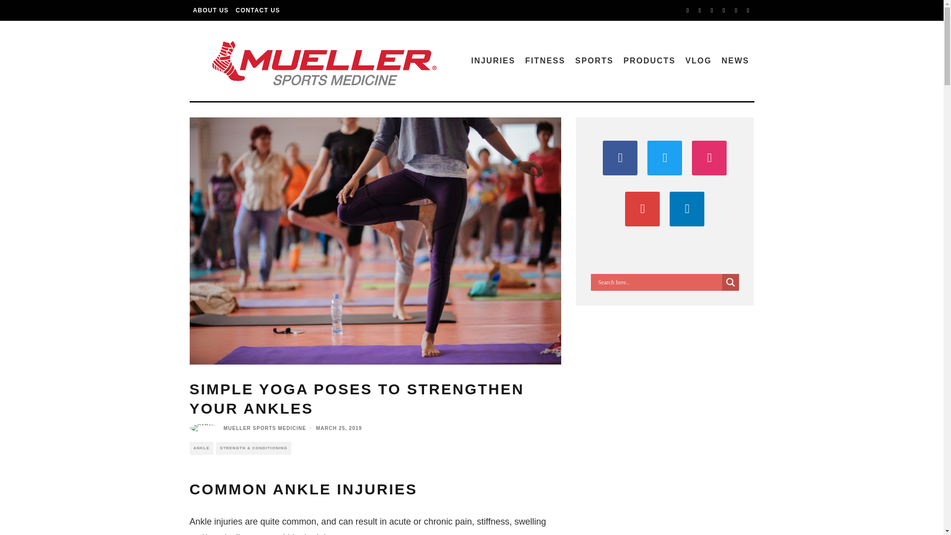 This screenshot has height=535, width=951. What do you see at coordinates (211, 10) in the screenshot?
I see `ABOUT US` at bounding box center [211, 10].